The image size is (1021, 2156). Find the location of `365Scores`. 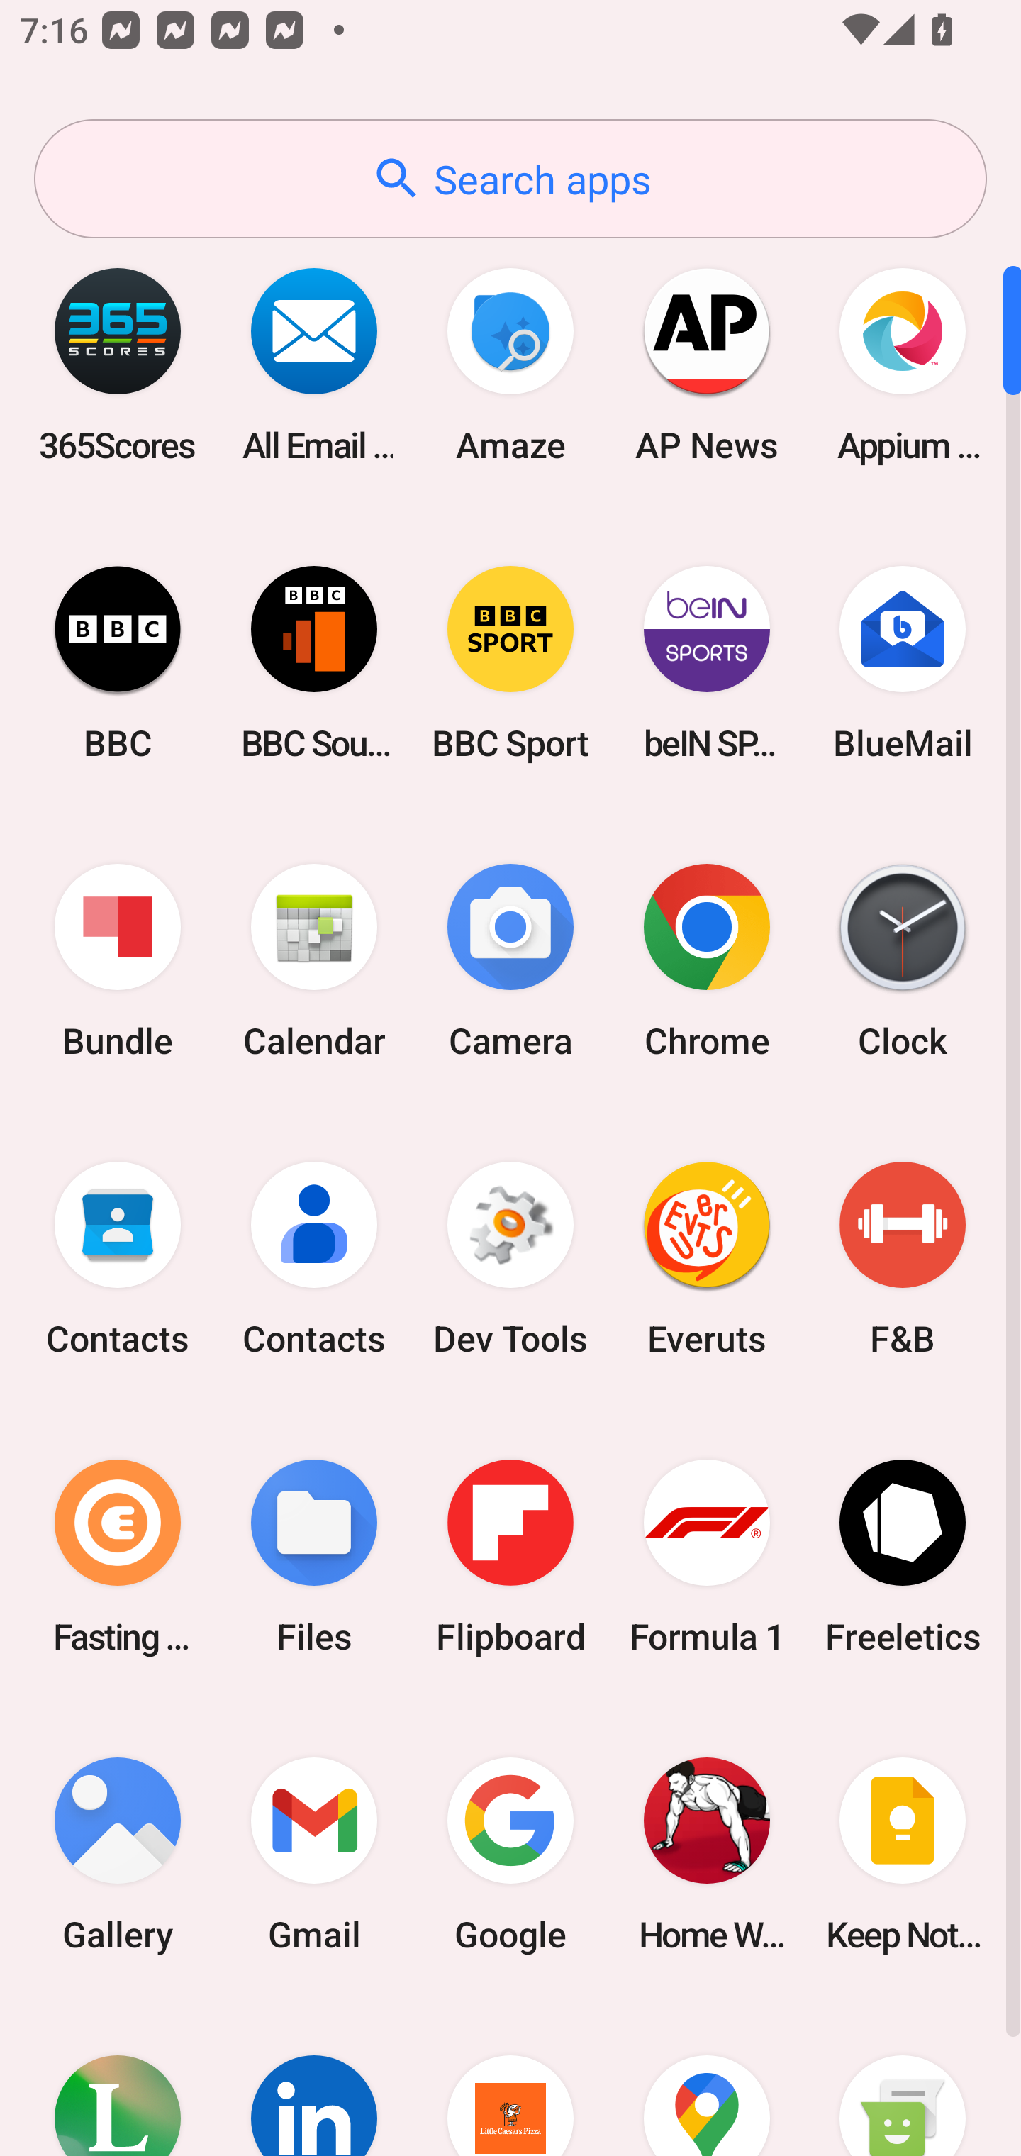

365Scores is located at coordinates (118, 365).